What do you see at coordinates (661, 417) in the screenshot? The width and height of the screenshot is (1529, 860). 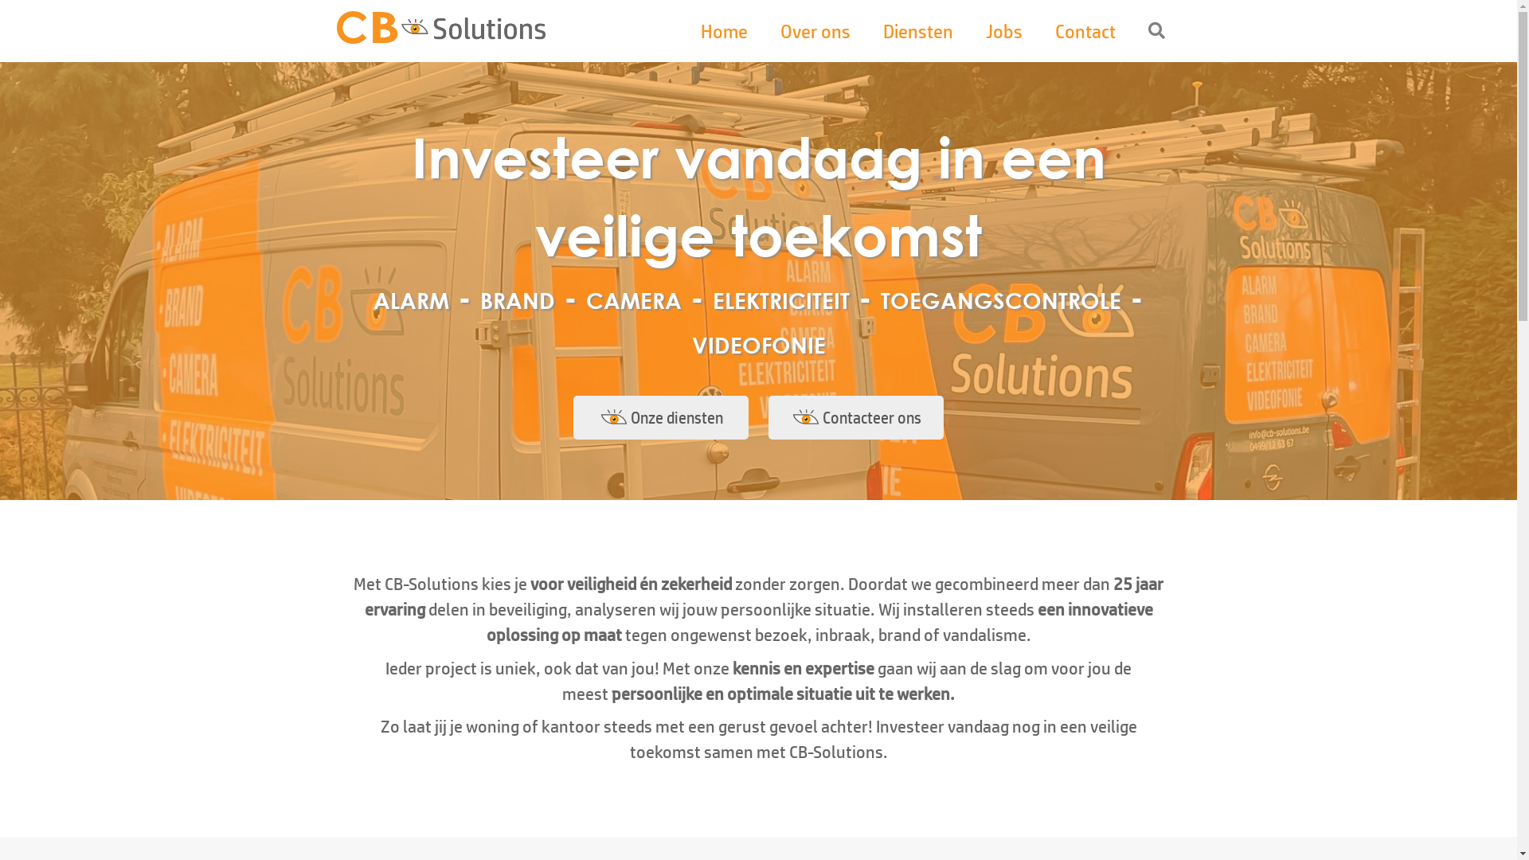 I see `Onze diensten` at bounding box center [661, 417].